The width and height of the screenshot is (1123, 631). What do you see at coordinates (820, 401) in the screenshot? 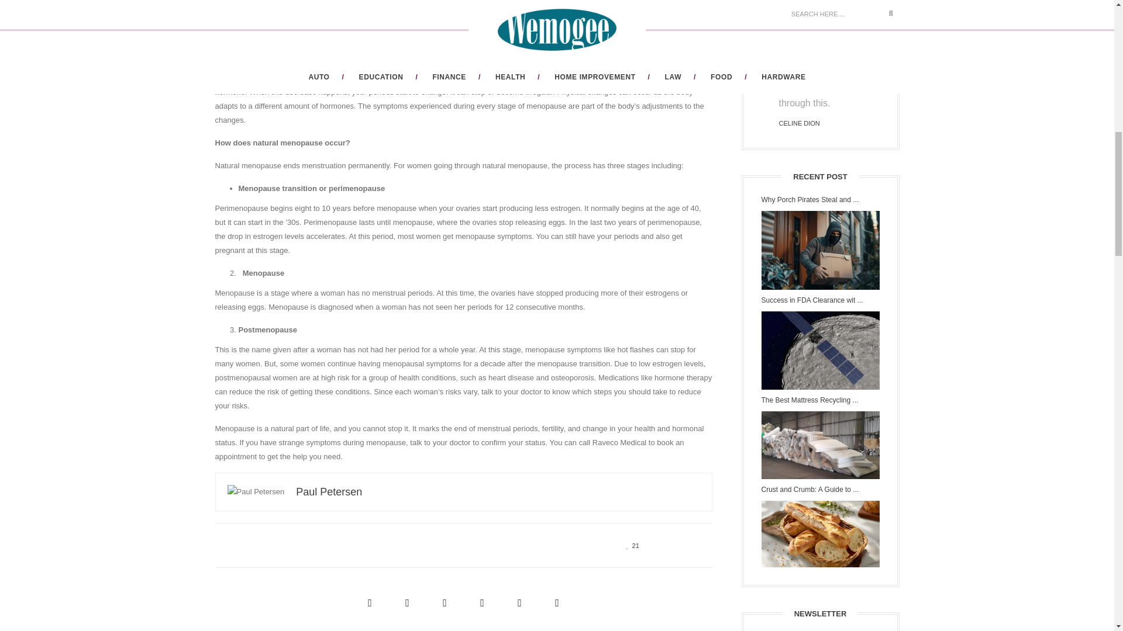
I see `The Best Mattress Recycling ...` at bounding box center [820, 401].